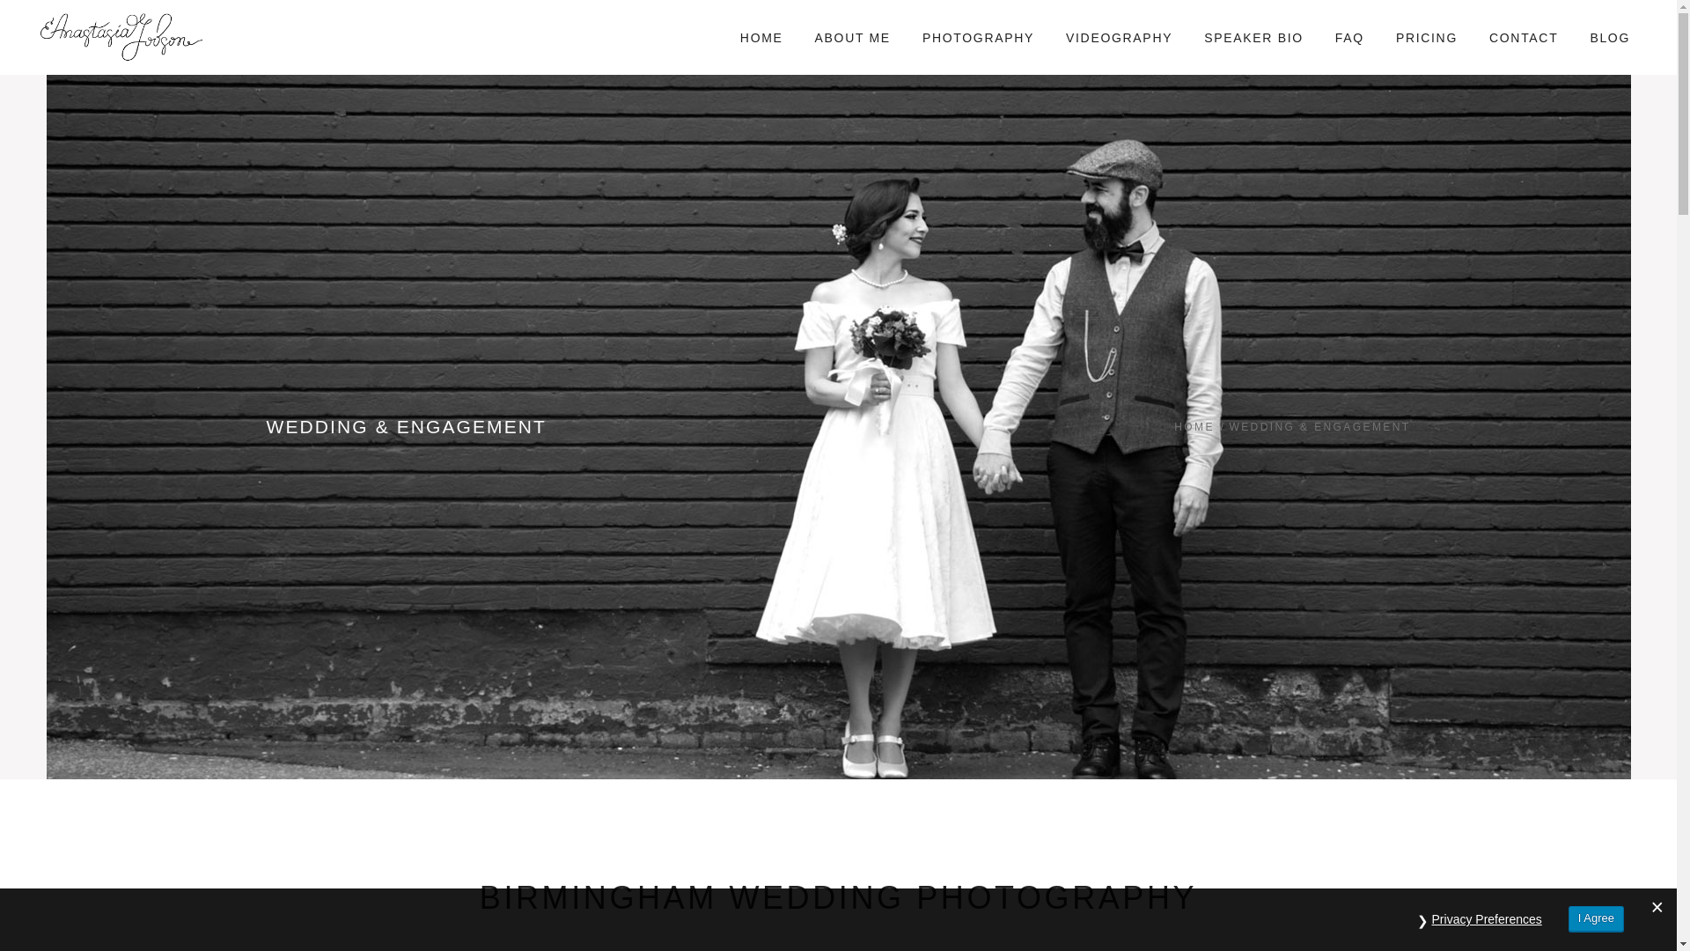 This screenshot has width=1690, height=951. What do you see at coordinates (1253, 37) in the screenshot?
I see `SPEAKER BIO` at bounding box center [1253, 37].